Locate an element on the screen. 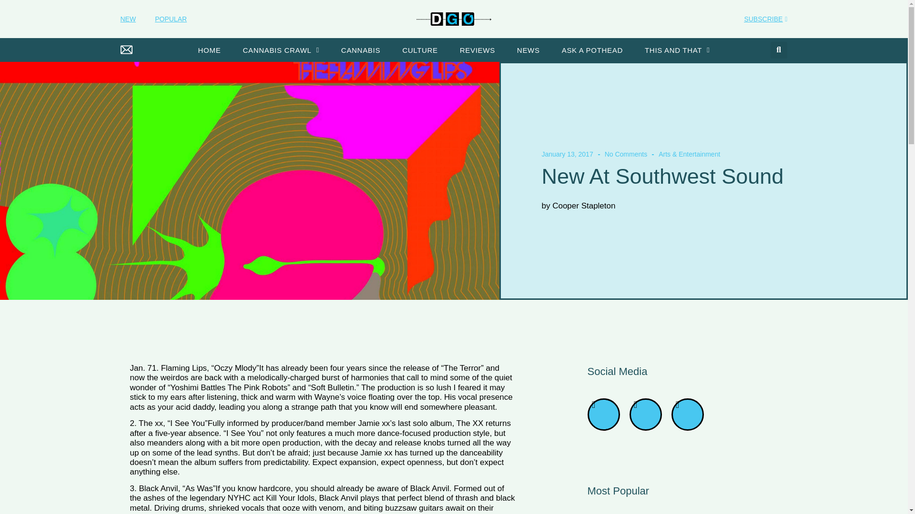  NEW is located at coordinates (128, 19).